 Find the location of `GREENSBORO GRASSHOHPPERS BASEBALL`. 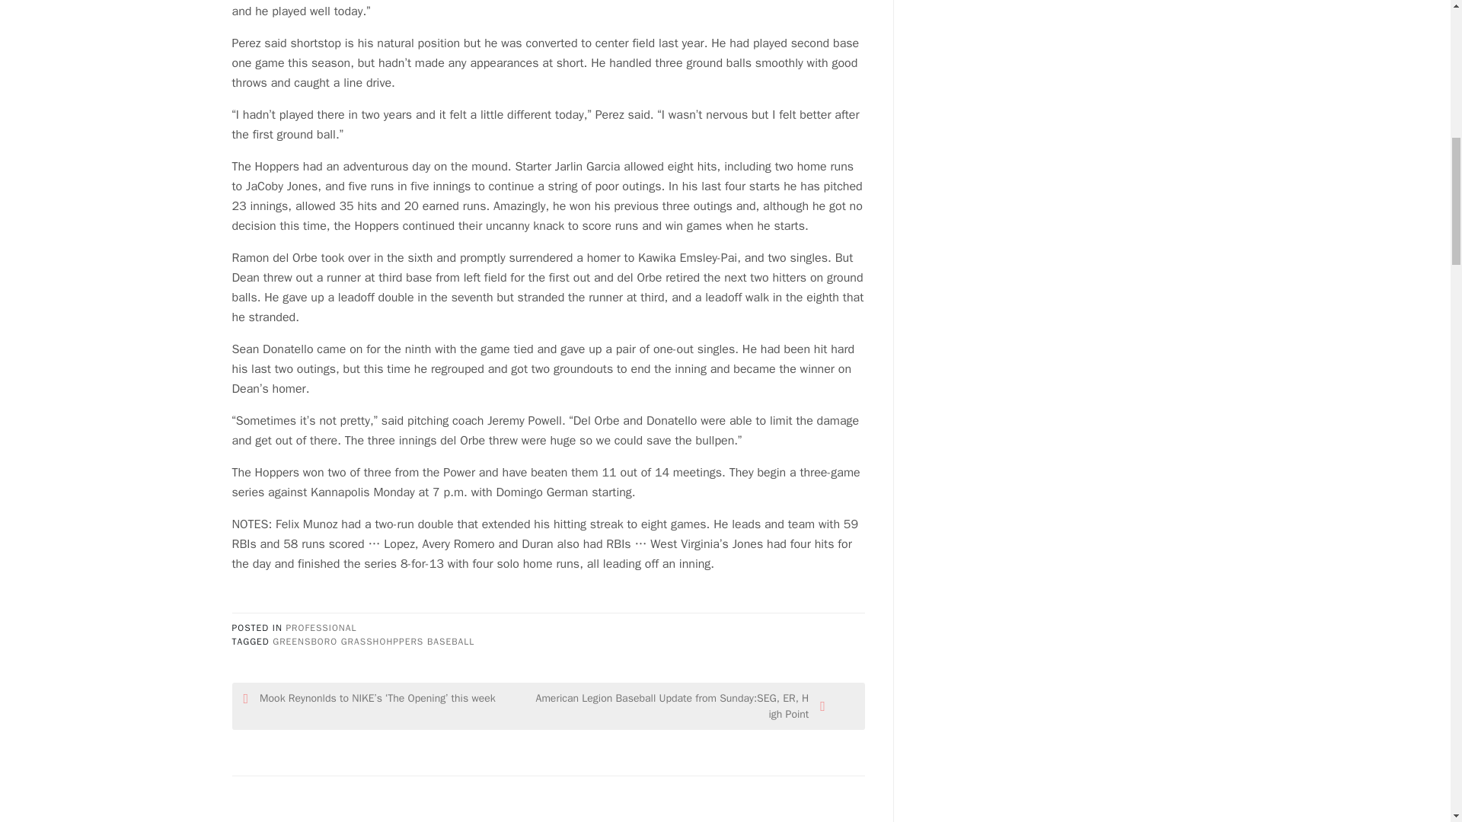

GREENSBORO GRASSHOHPPERS BASEBALL is located at coordinates (373, 641).